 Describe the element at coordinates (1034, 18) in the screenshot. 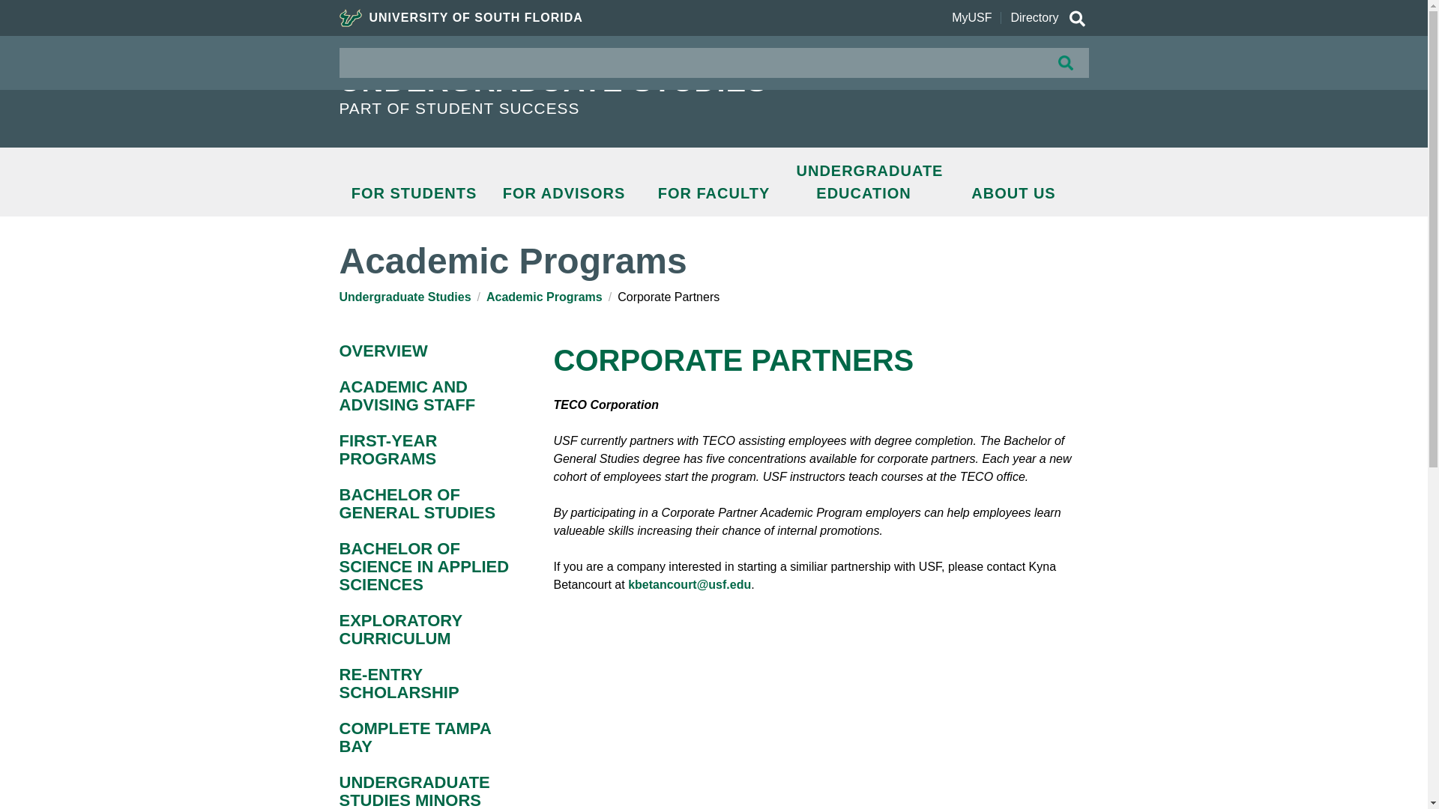

I see `Directory` at that location.